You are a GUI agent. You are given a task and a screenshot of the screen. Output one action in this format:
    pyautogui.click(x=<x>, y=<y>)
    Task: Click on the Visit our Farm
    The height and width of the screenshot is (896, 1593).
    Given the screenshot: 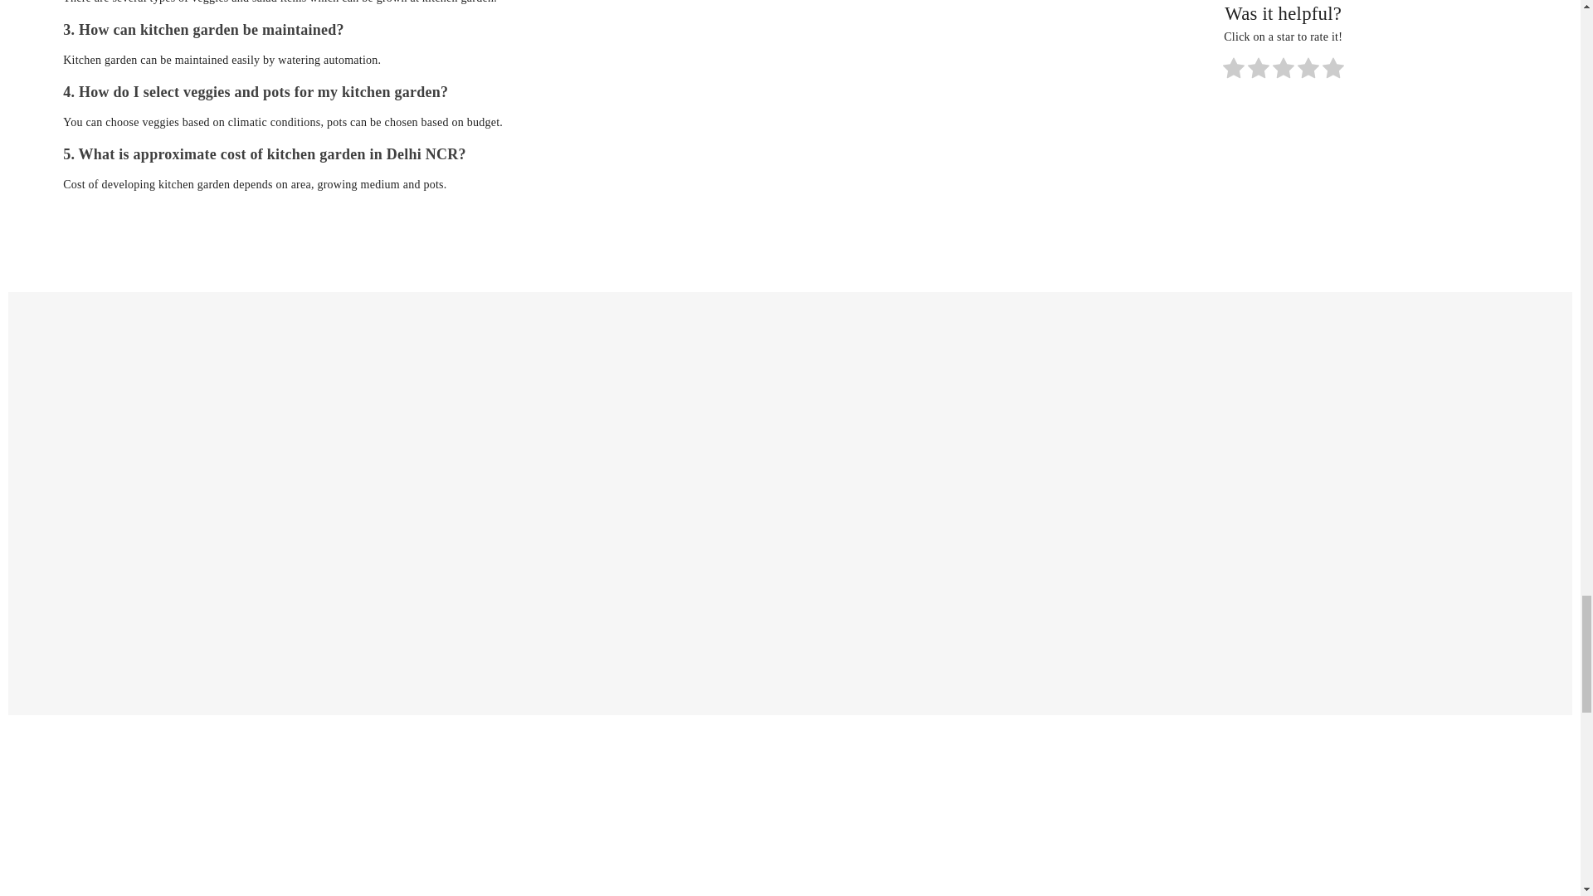 What is the action you would take?
    pyautogui.click(x=790, y=810)
    